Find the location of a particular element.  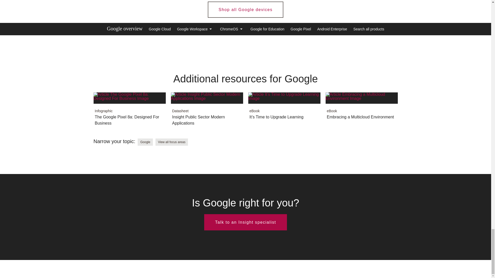

Read more is located at coordinates (129, 112).